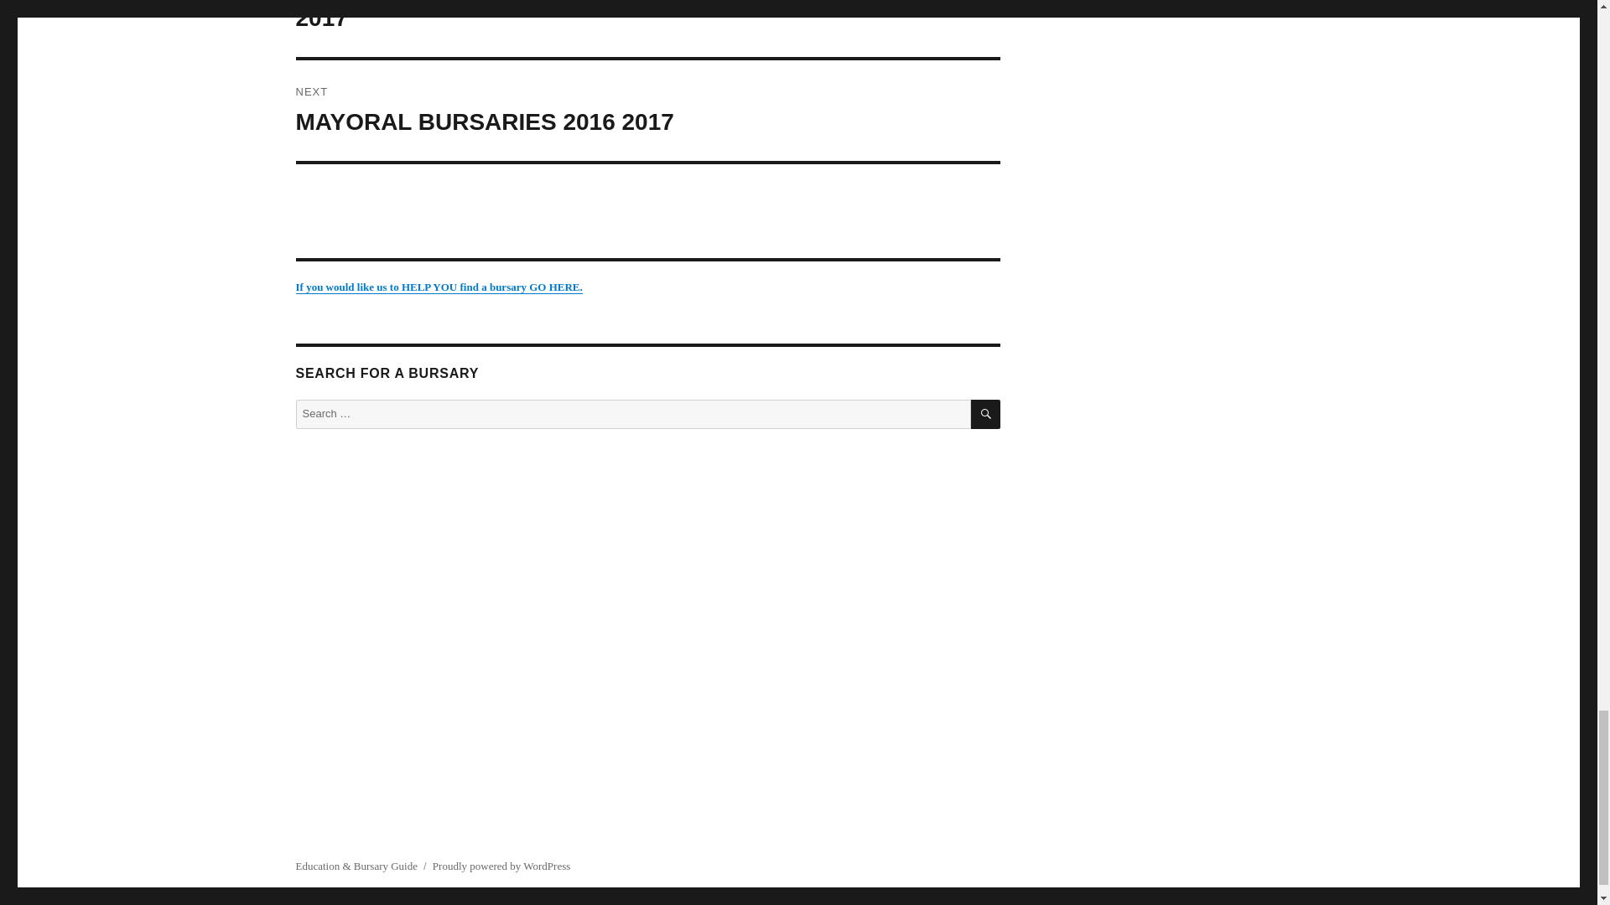 The height and width of the screenshot is (905, 1610). Describe the element at coordinates (438, 287) in the screenshot. I see `If you would like us to HELP YOU find a bursary GO HERE.` at that location.